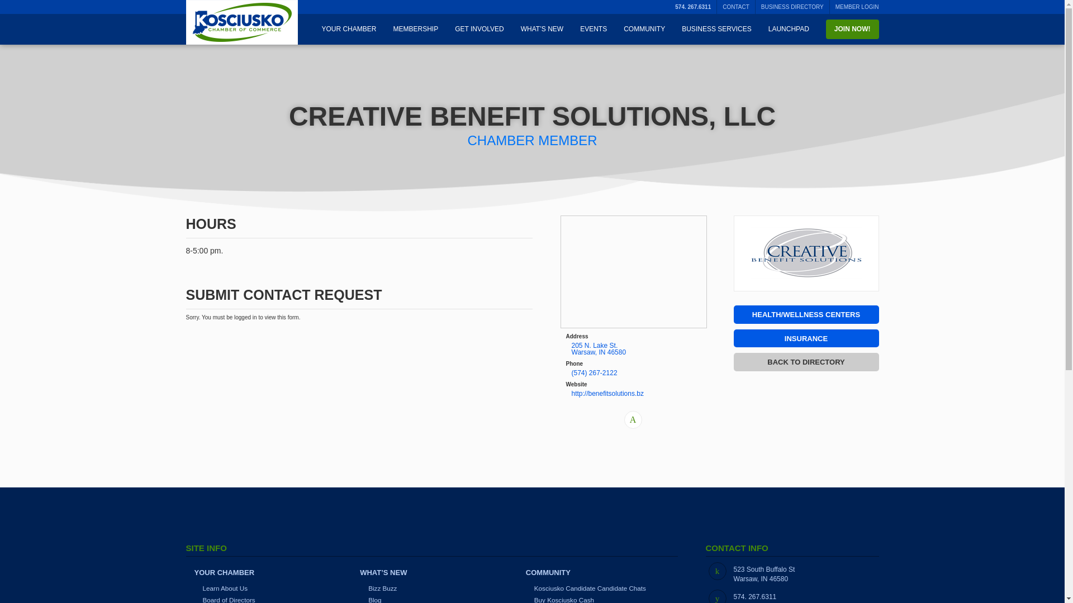 This screenshot has height=603, width=1073. What do you see at coordinates (241, 22) in the screenshot?
I see `Kosciusko Chamber of Commerce` at bounding box center [241, 22].